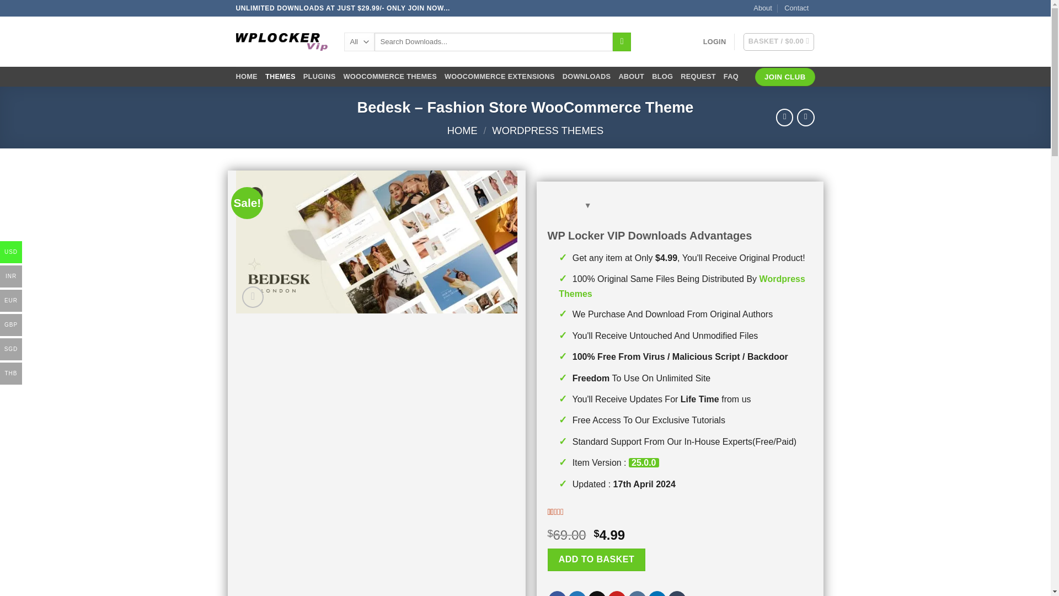  I want to click on JOIN NOW, so click(426, 8).